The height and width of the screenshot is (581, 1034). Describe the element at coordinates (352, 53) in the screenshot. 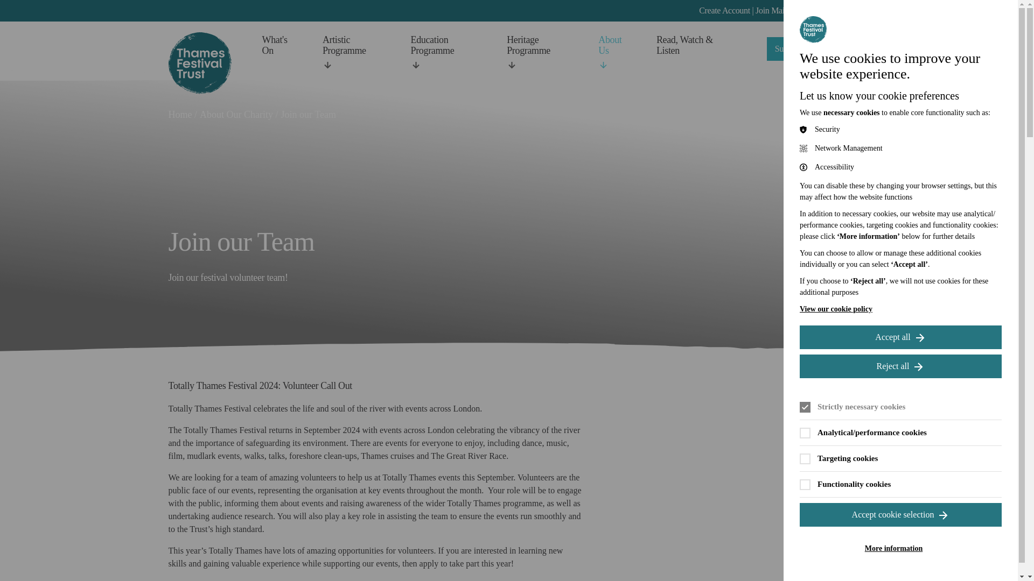

I see `Artistic Programme` at that location.